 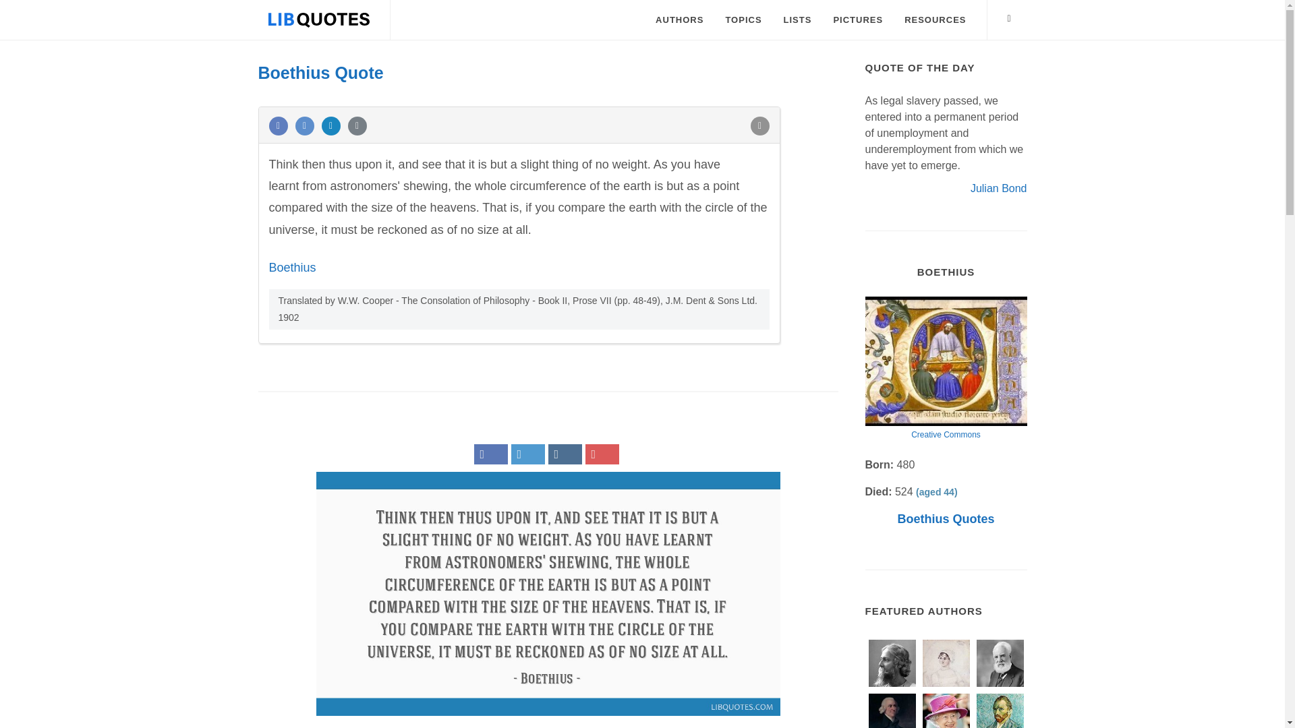 I want to click on RESOURCES, so click(x=935, y=20).